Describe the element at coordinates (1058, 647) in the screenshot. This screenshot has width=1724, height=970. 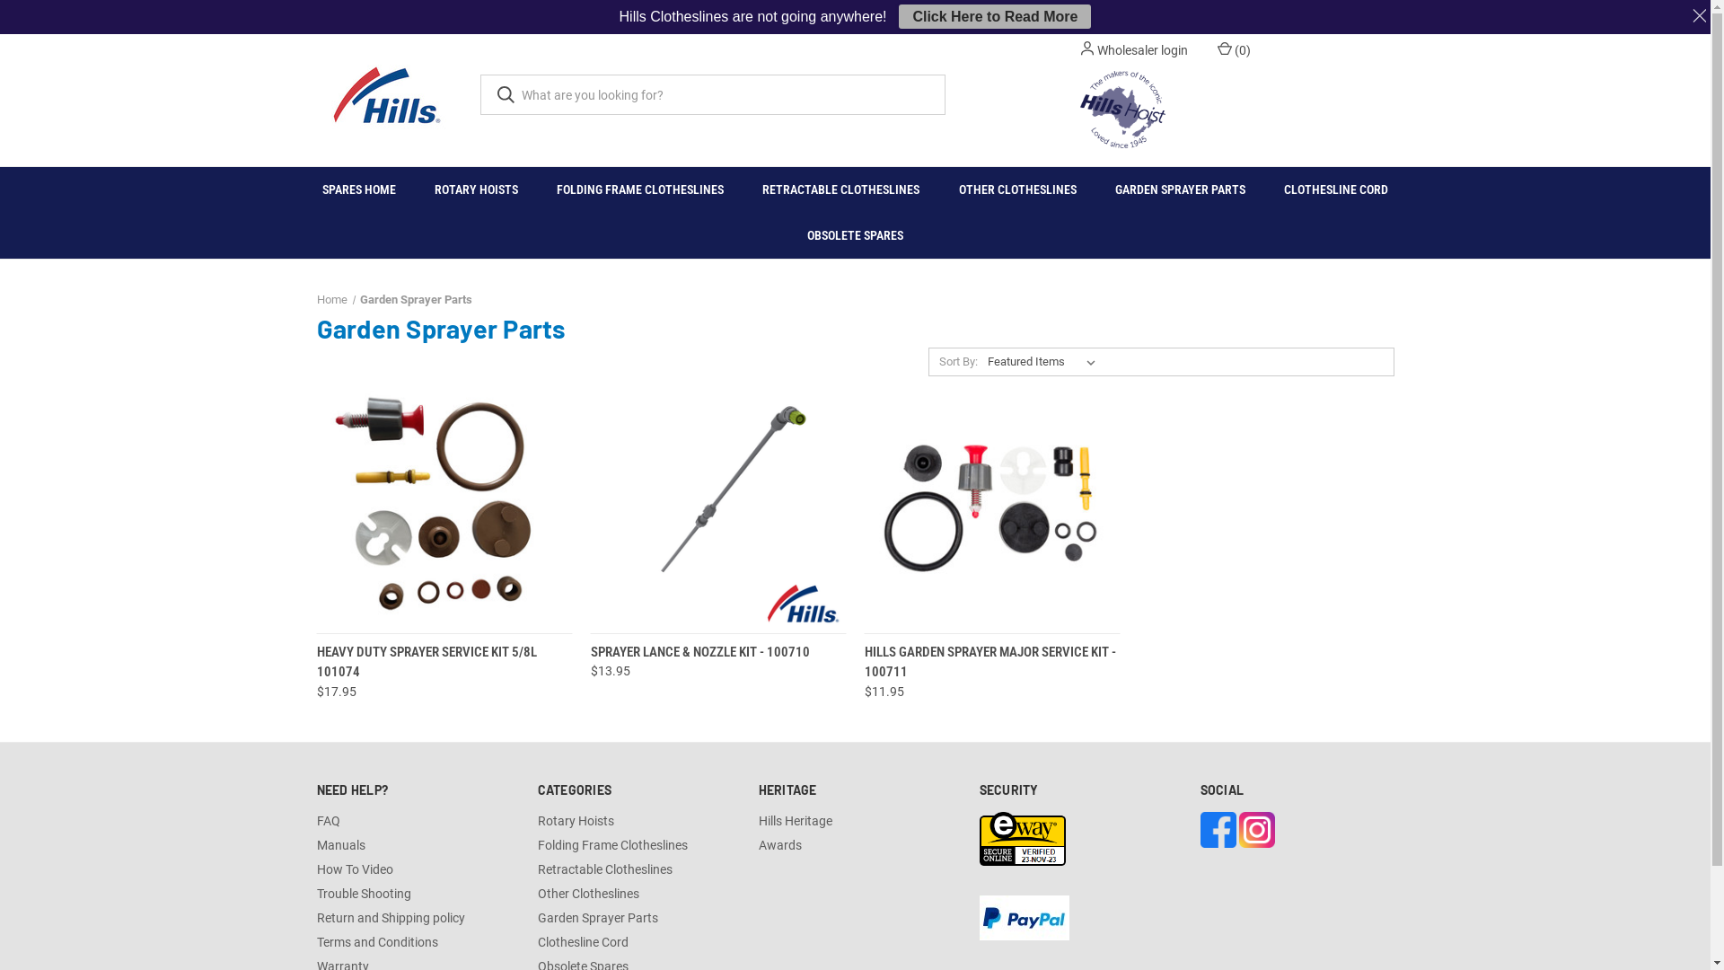
I see `ADD TO CART` at that location.